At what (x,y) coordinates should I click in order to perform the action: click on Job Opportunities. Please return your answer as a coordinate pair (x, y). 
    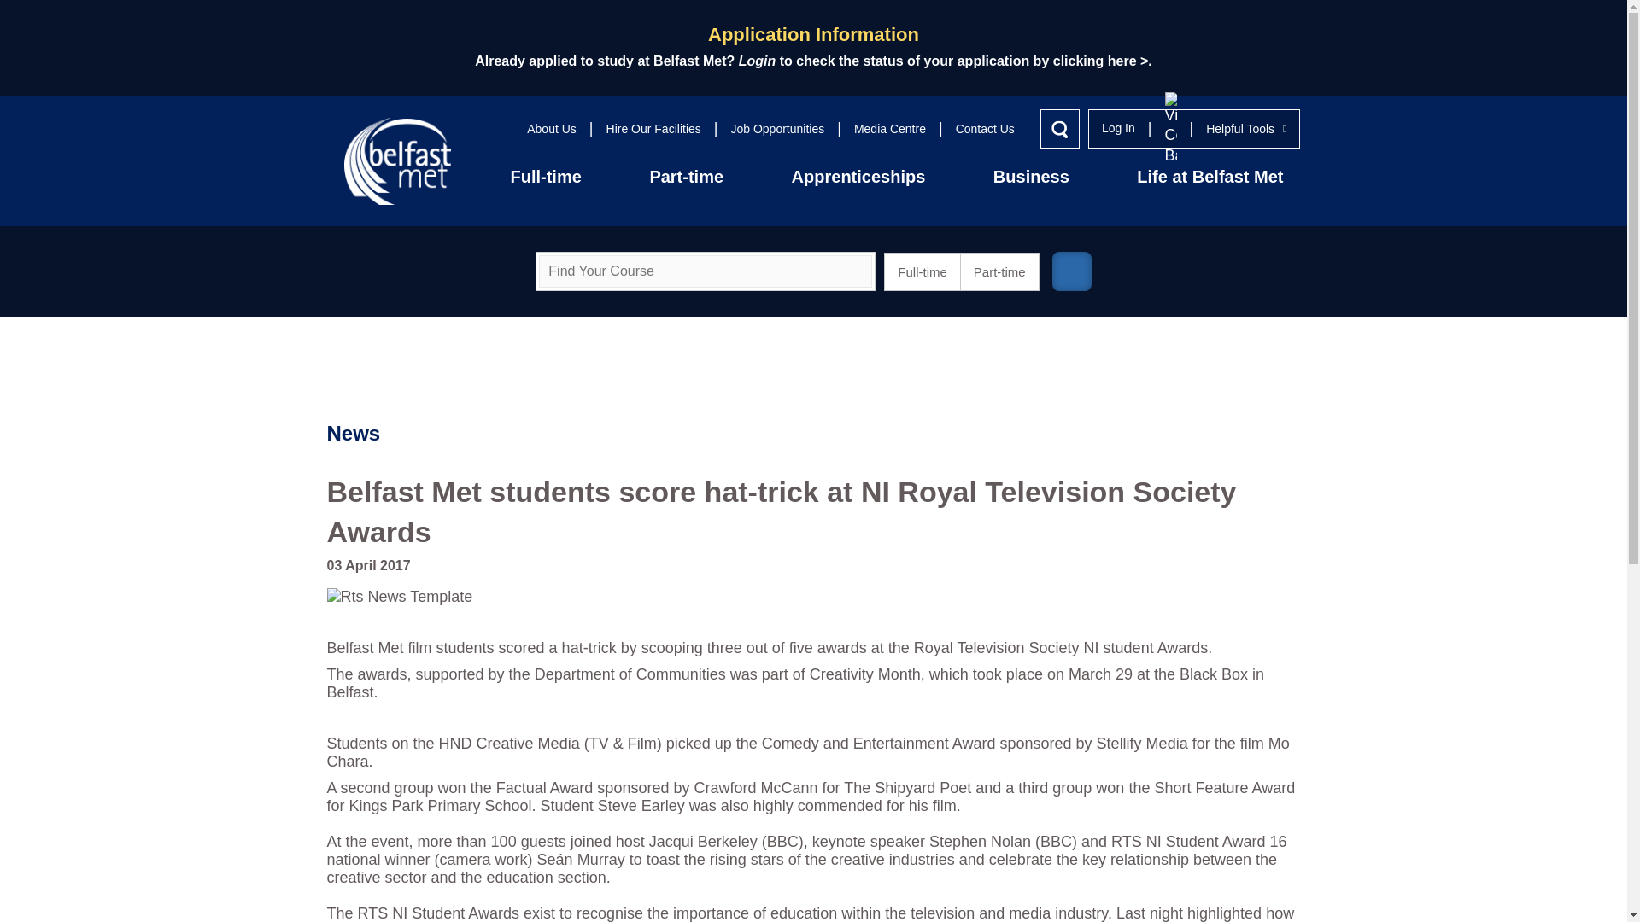
    Looking at the image, I should click on (777, 128).